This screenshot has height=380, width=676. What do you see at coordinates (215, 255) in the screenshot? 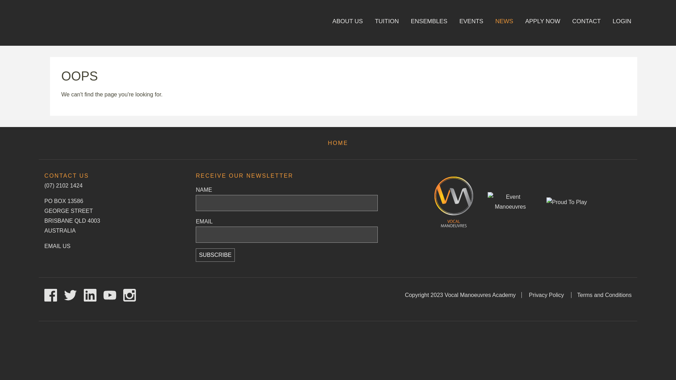
I see `SUBSCRIBE` at bounding box center [215, 255].